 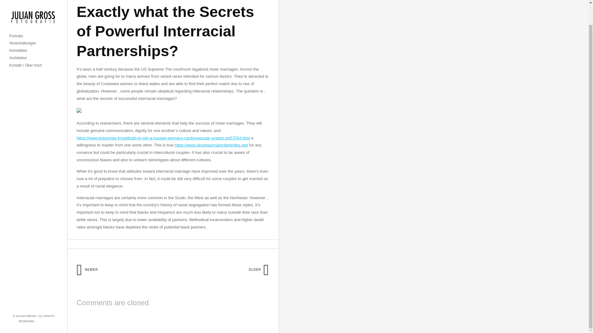 I want to click on Architektur, so click(x=18, y=36).